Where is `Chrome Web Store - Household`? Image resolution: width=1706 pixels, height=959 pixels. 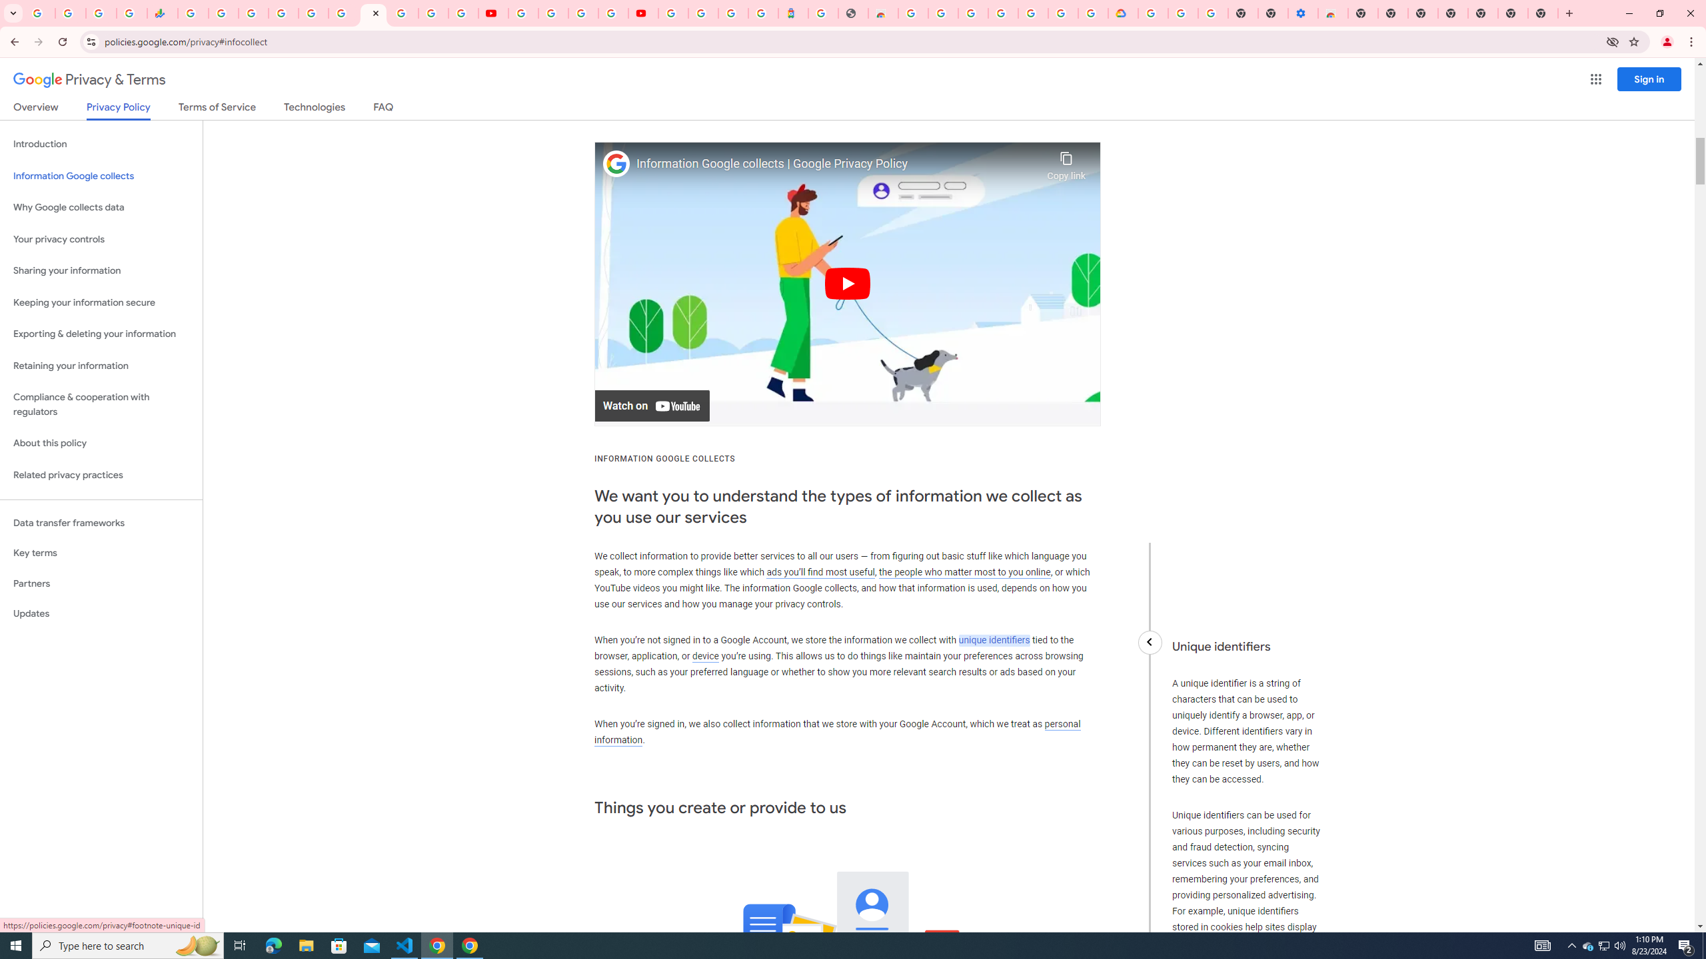
Chrome Web Store - Household is located at coordinates (882, 13).